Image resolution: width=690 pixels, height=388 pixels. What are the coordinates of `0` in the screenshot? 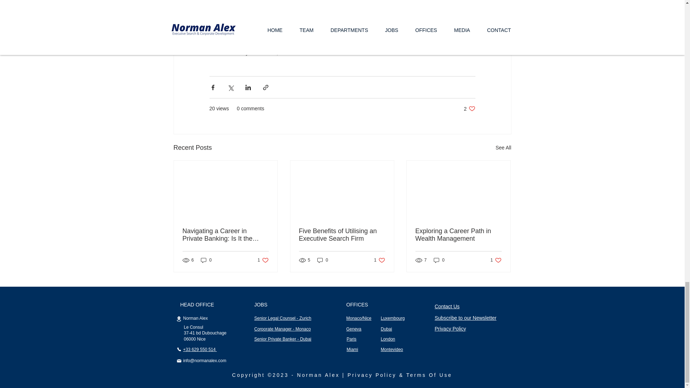 It's located at (503, 148).